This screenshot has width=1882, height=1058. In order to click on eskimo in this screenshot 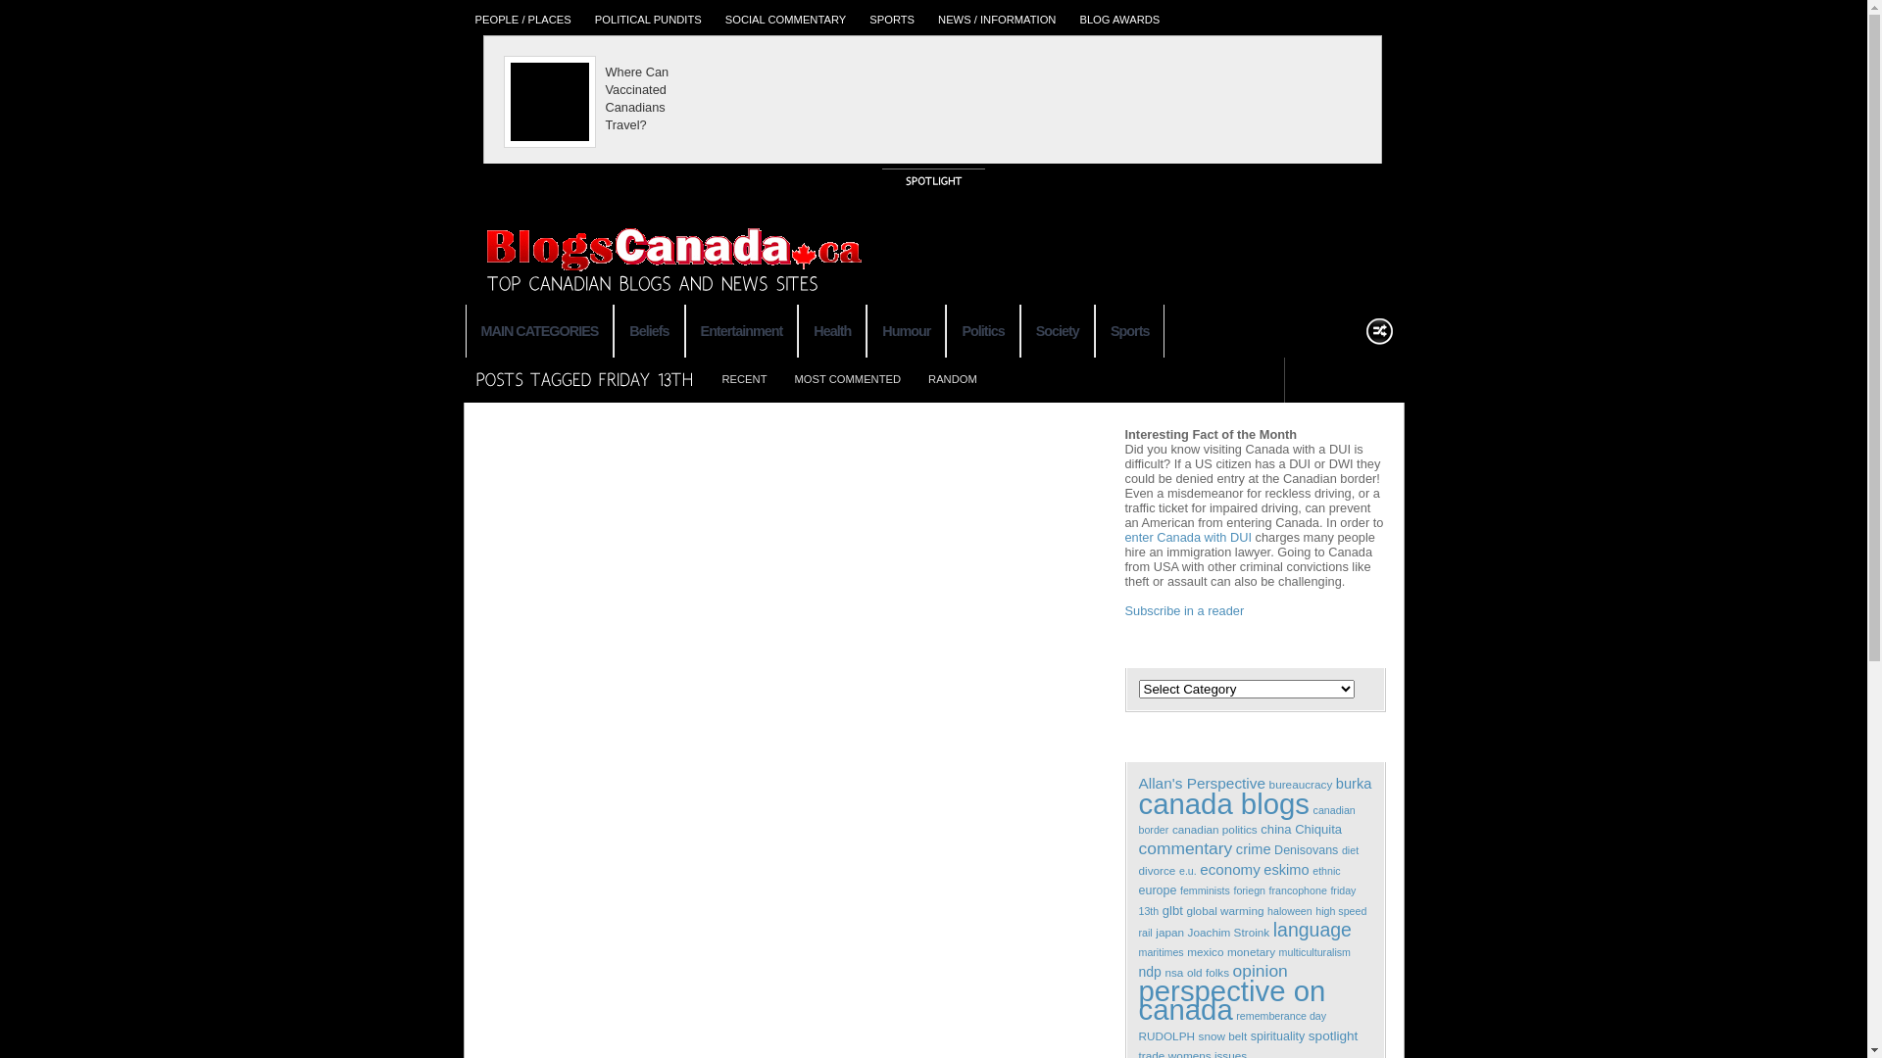, I will do `click(1286, 870)`.